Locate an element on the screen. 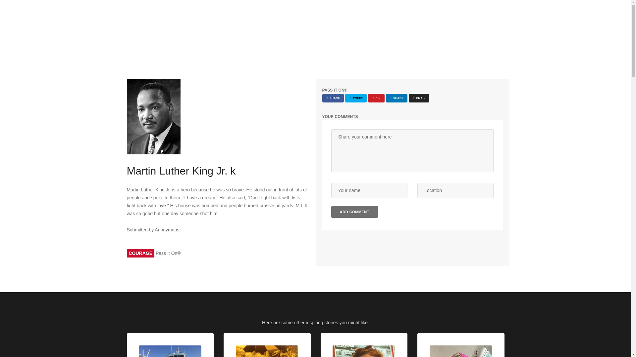  Add Comment is located at coordinates (354, 212).